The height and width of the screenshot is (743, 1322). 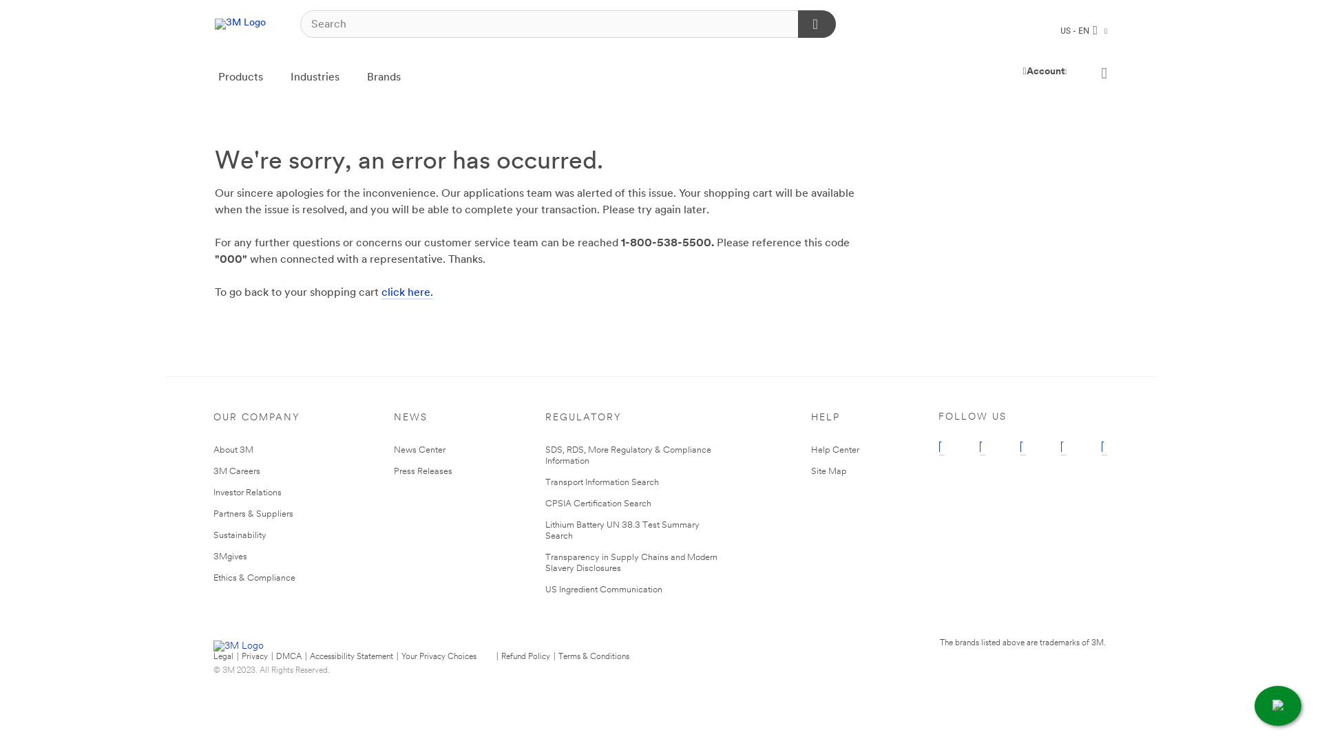 What do you see at coordinates (631, 418) in the screenshot?
I see `REGULATORY` at bounding box center [631, 418].